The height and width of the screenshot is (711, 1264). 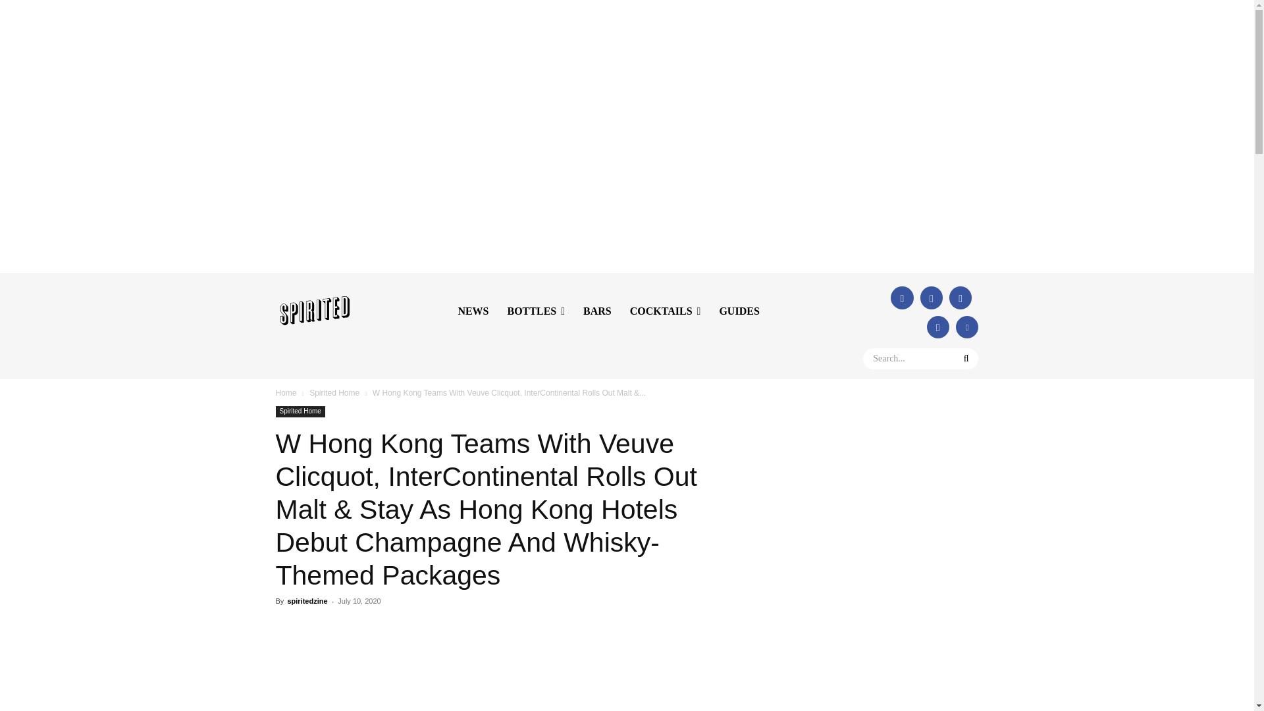 I want to click on Instagram, so click(x=960, y=298).